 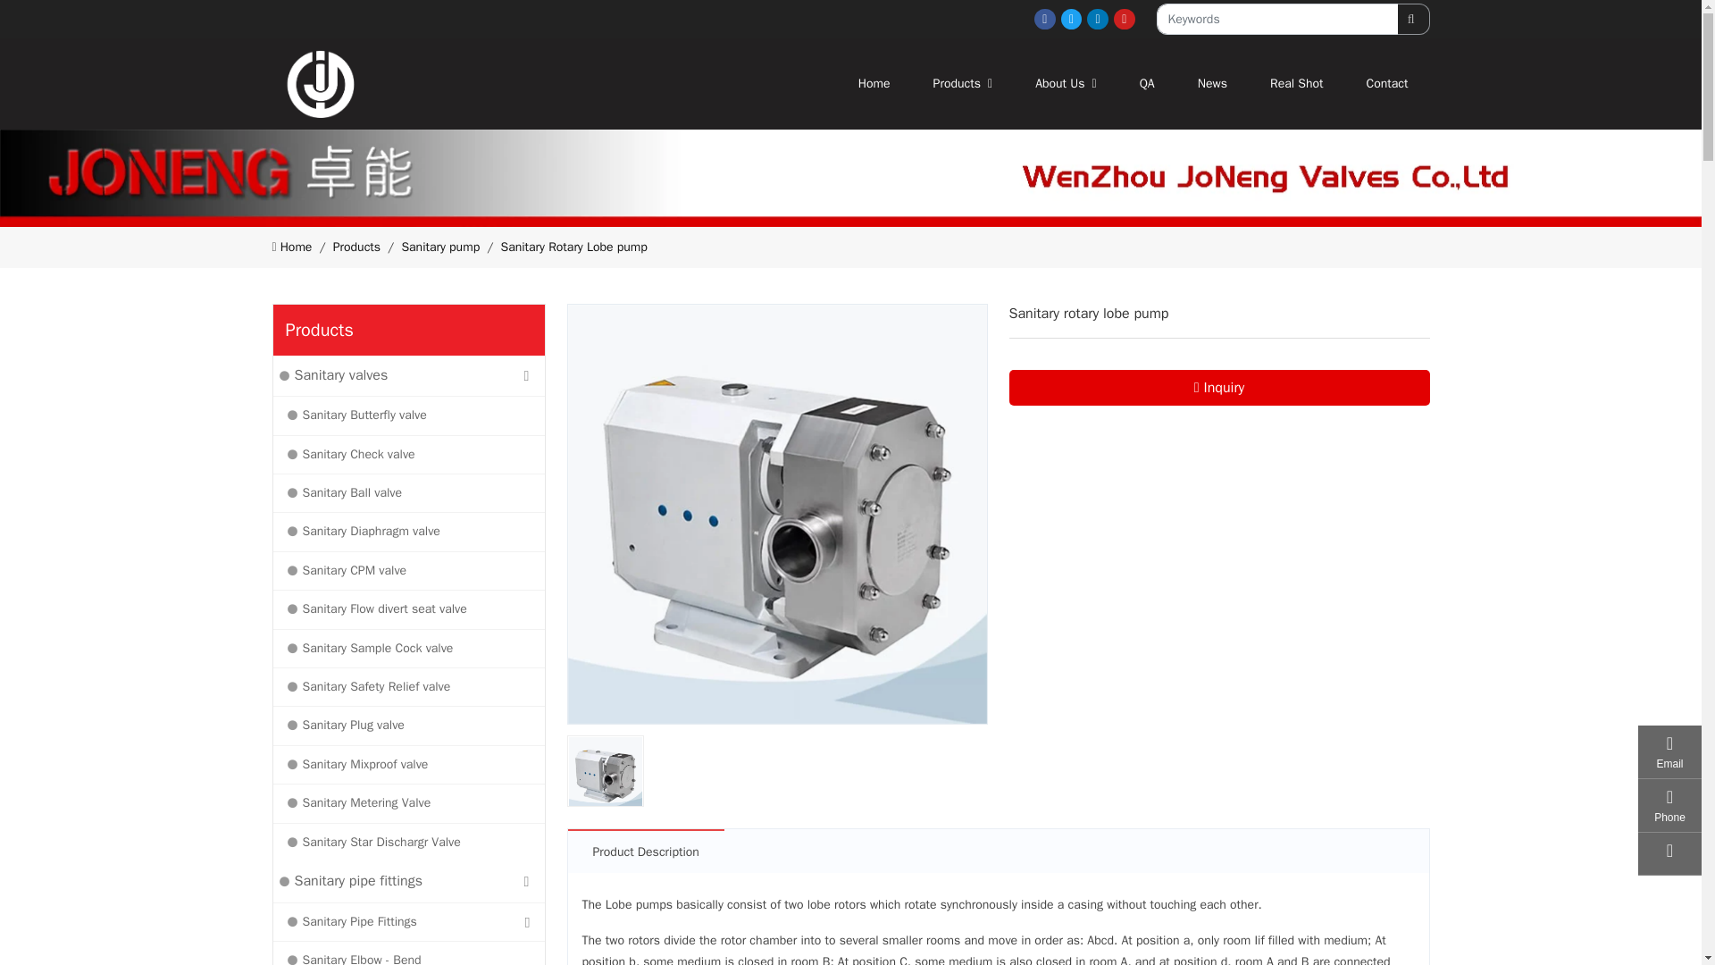 I want to click on LinkedIn, so click(x=1072, y=19).